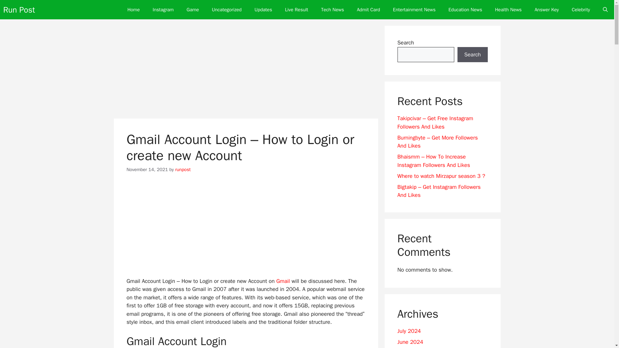 Image resolution: width=619 pixels, height=348 pixels. Describe the element at coordinates (297, 10) in the screenshot. I see `Live Result` at that location.